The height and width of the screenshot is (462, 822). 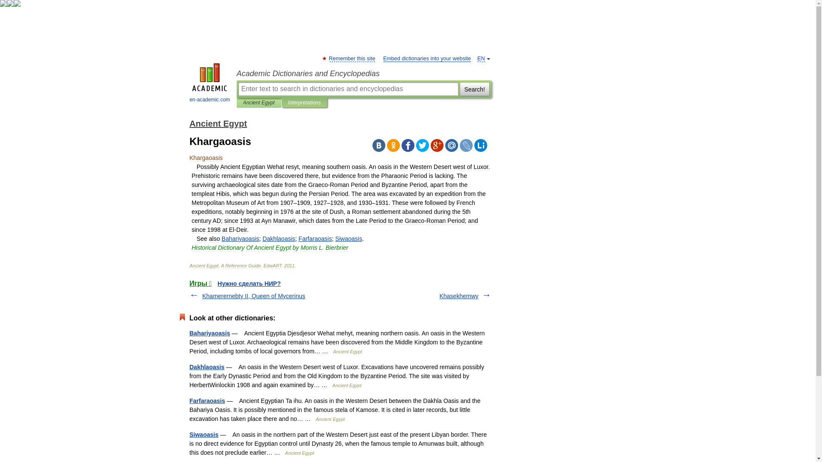 What do you see at coordinates (348, 238) in the screenshot?
I see `Siwaoasis` at bounding box center [348, 238].